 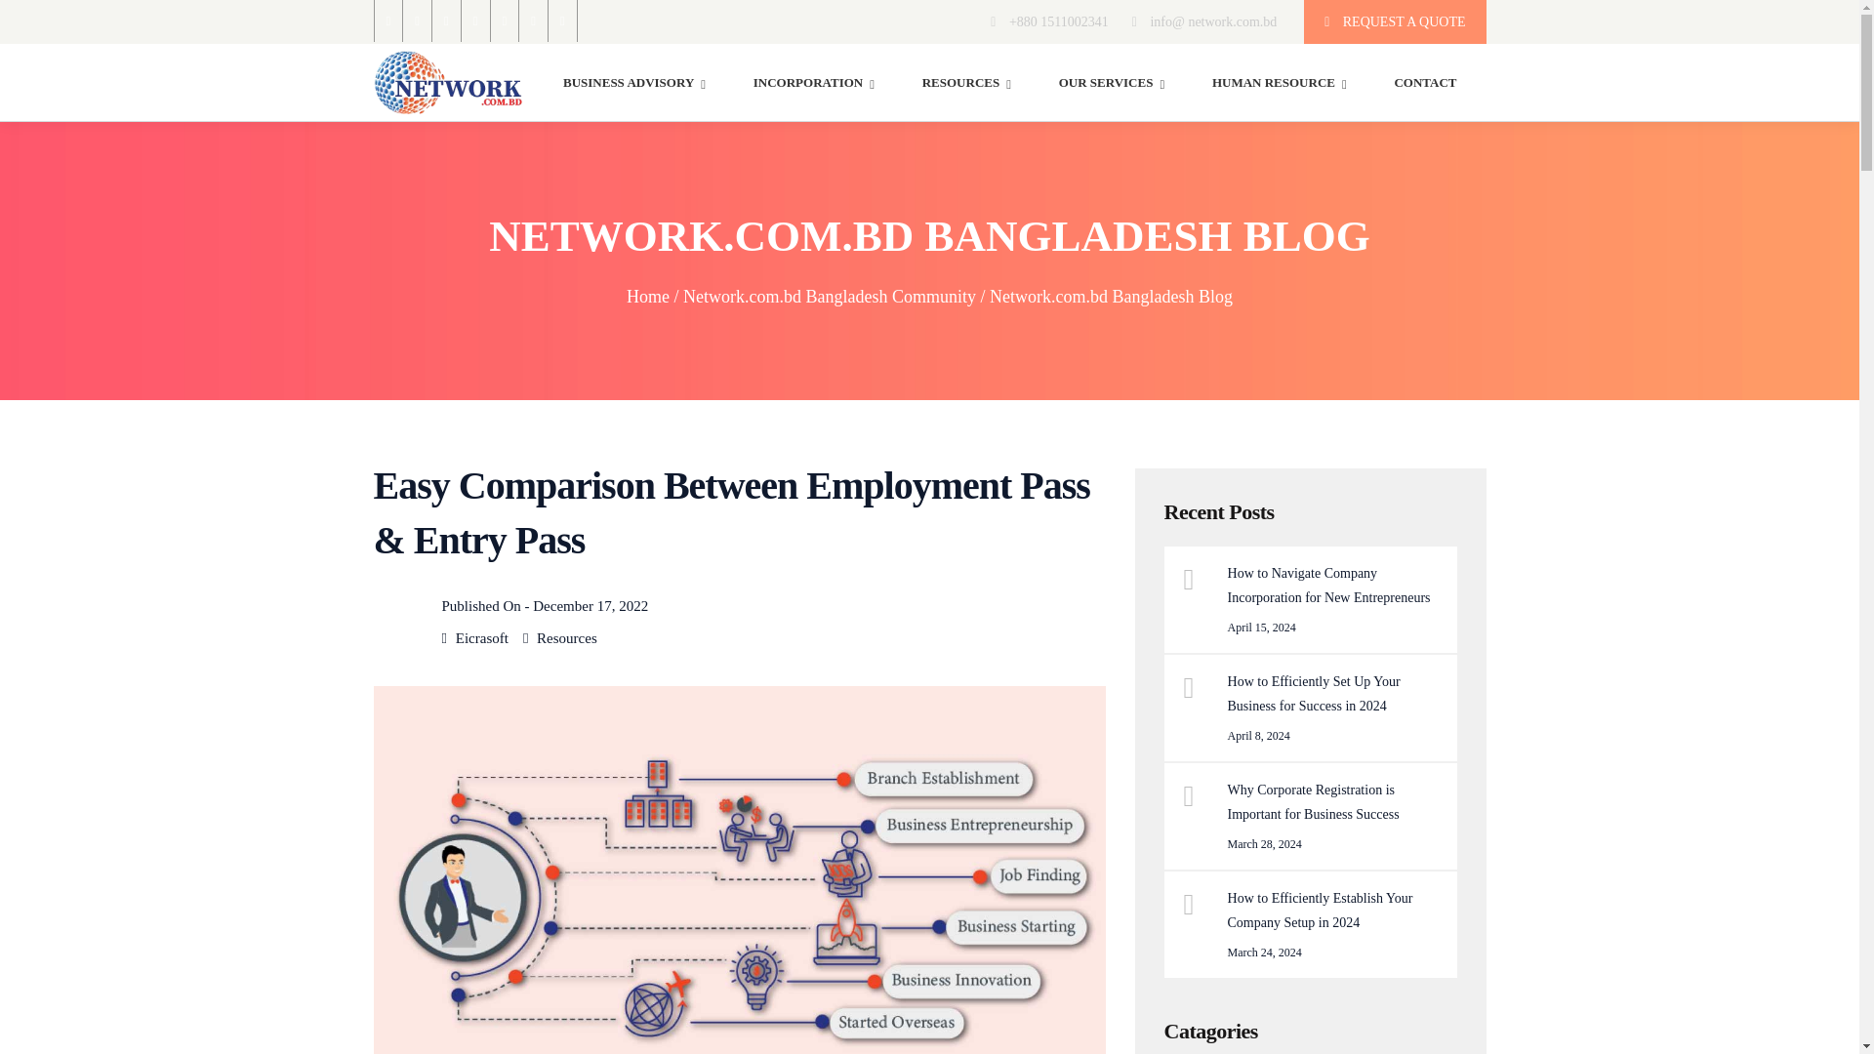 I want to click on REQUEST A QUOTE, so click(x=1395, y=21).